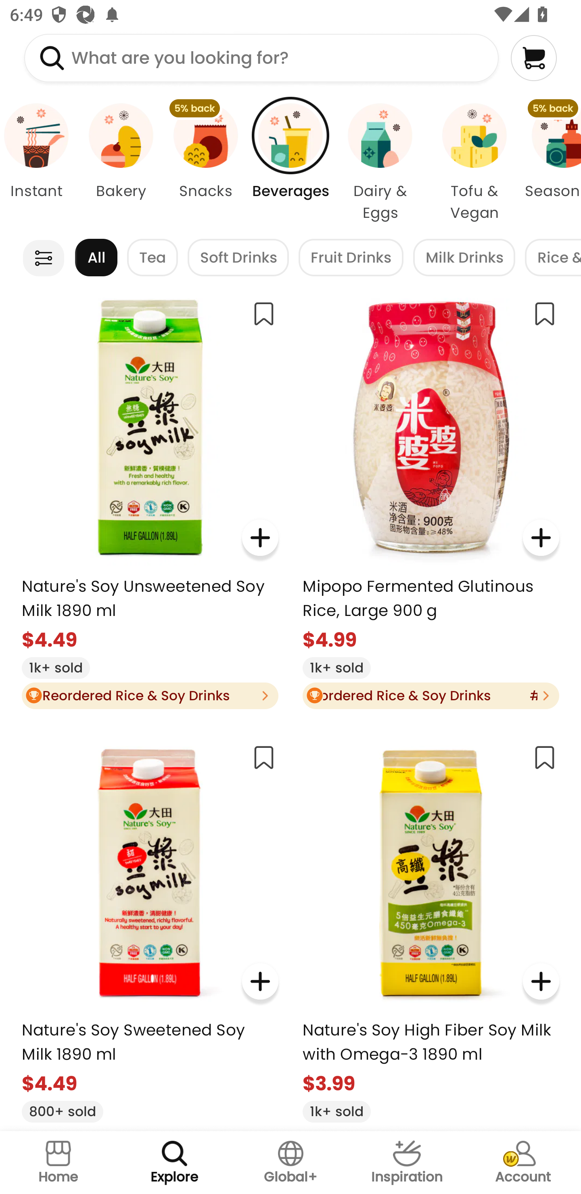 The image size is (581, 1194). What do you see at coordinates (238, 257) in the screenshot?
I see `Soft Drinks` at bounding box center [238, 257].